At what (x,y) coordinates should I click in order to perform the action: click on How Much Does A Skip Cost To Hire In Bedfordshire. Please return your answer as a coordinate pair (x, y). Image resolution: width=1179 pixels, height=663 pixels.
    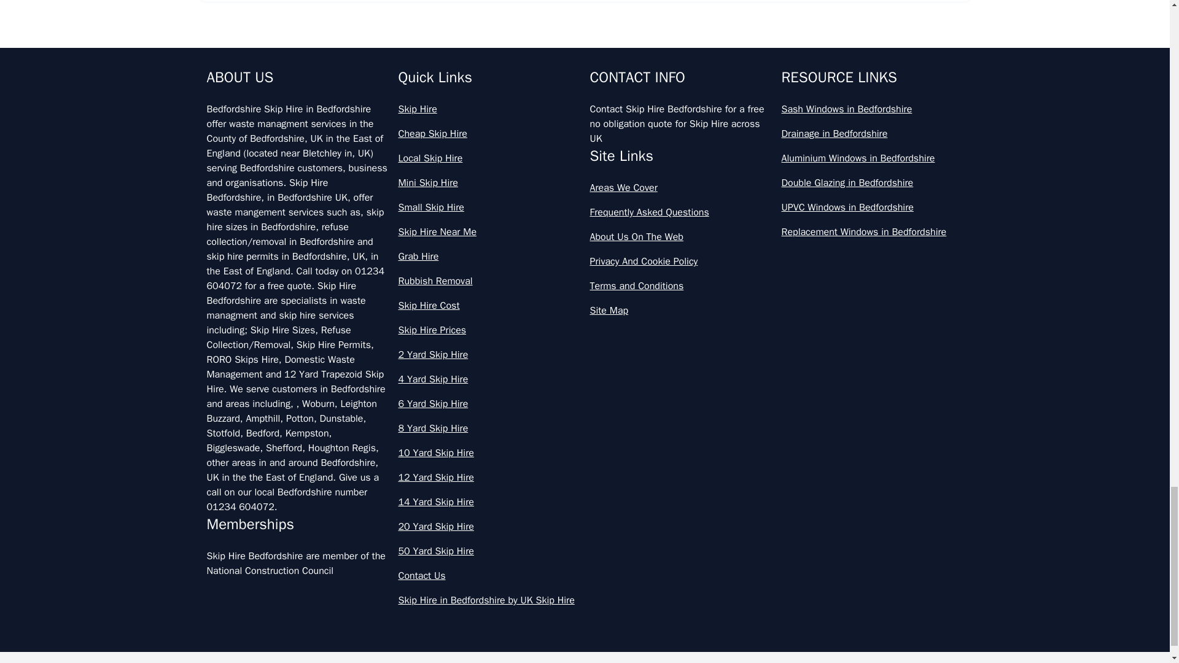
    Looking at the image, I should click on (585, 649).